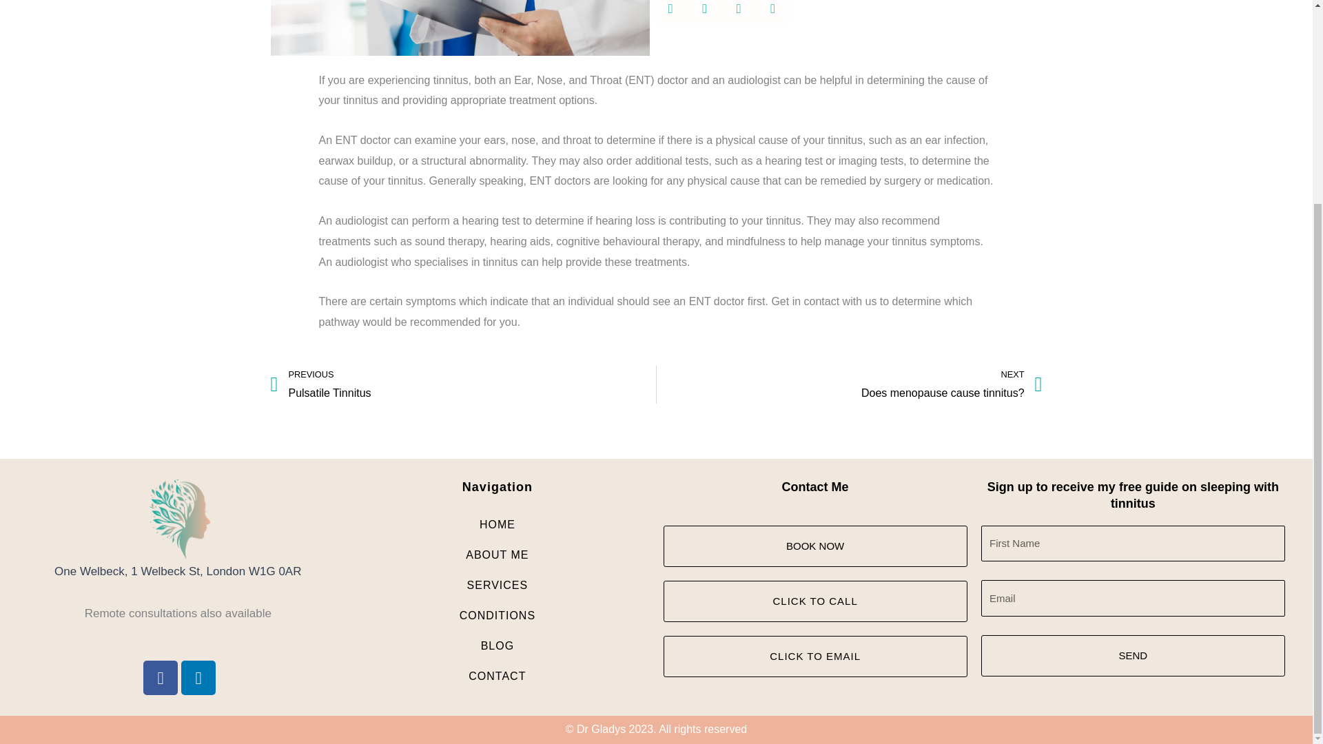 The image size is (1323, 744). I want to click on BLOG, so click(498, 646).